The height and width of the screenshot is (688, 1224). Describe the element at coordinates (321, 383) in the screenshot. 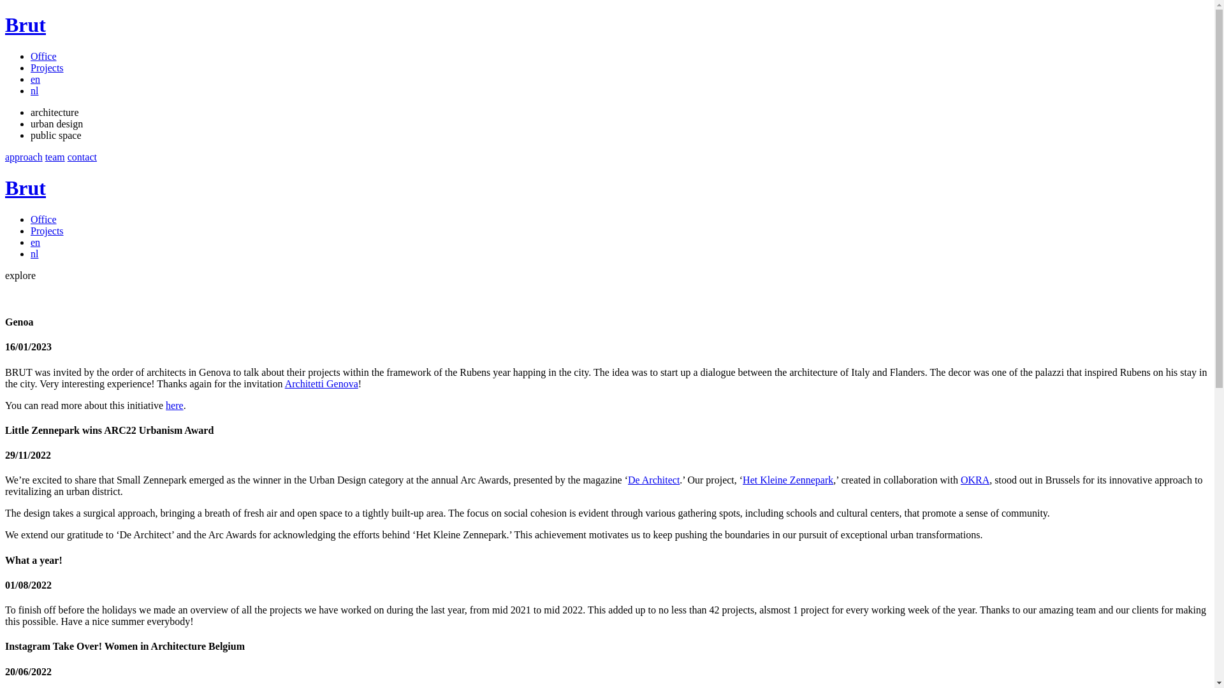

I see `Architetti Genova` at that location.